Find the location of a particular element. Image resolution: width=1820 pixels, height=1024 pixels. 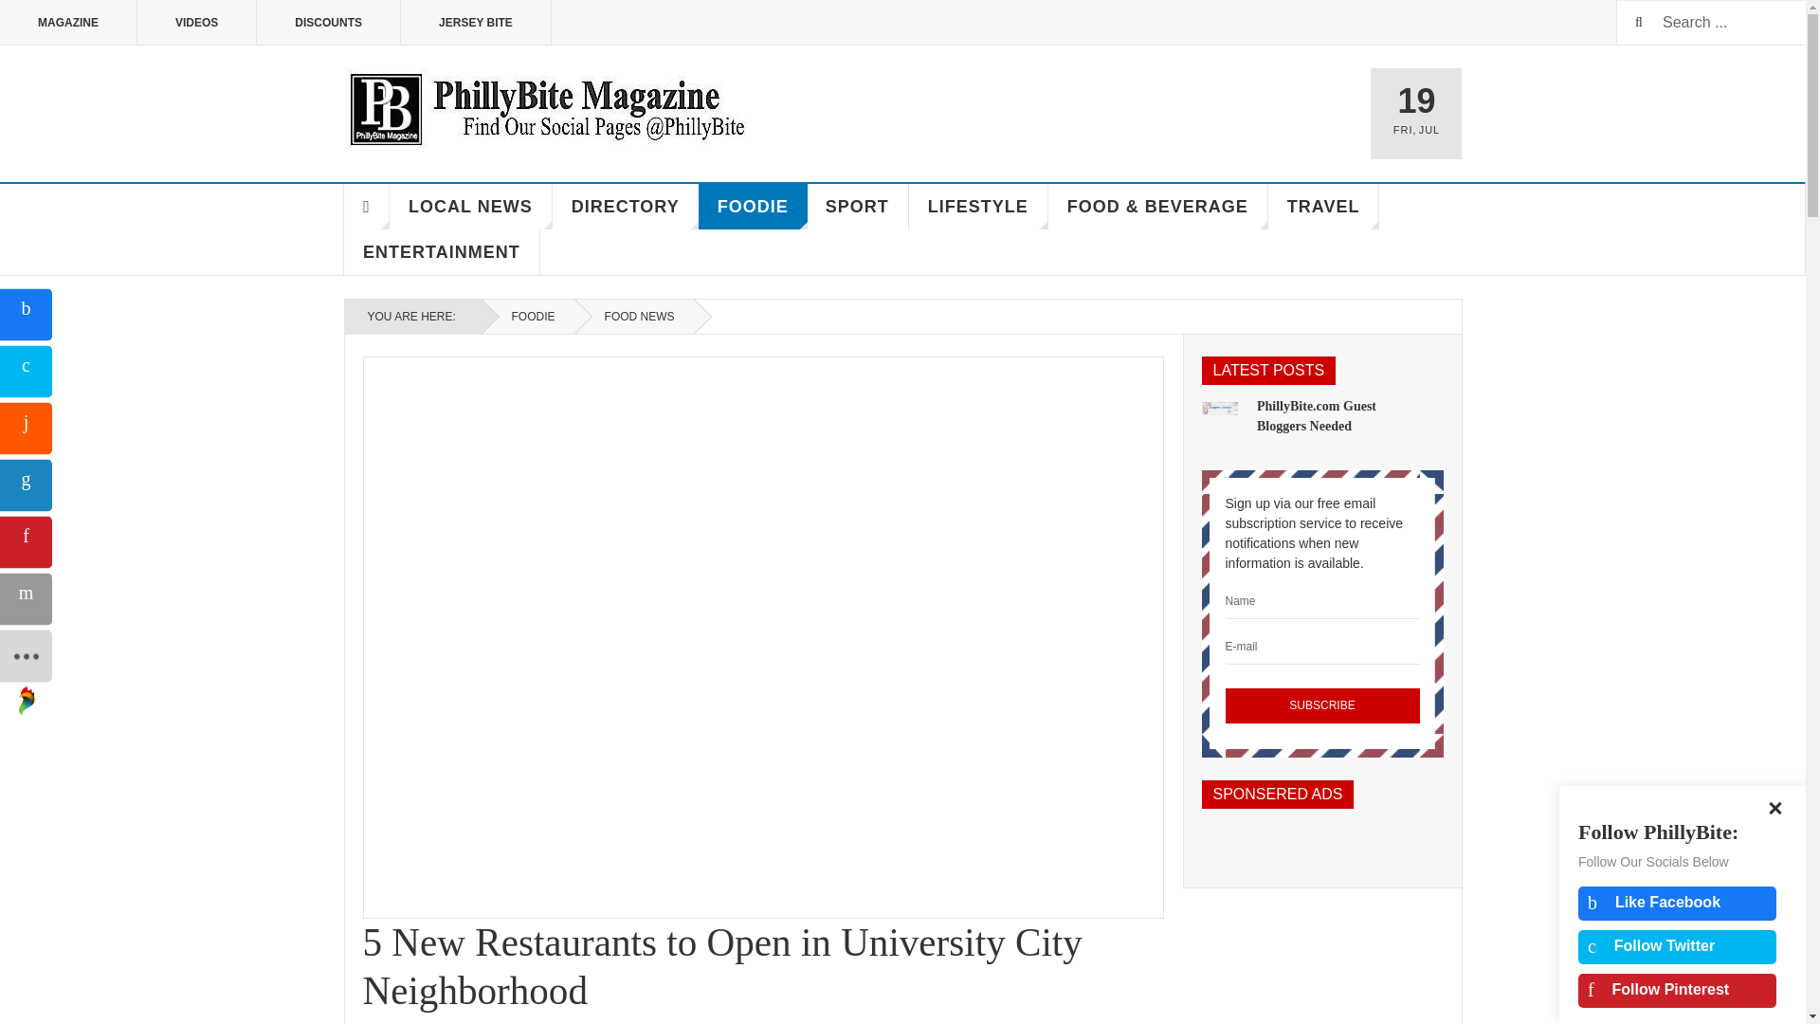

TRAVEL is located at coordinates (1323, 207).